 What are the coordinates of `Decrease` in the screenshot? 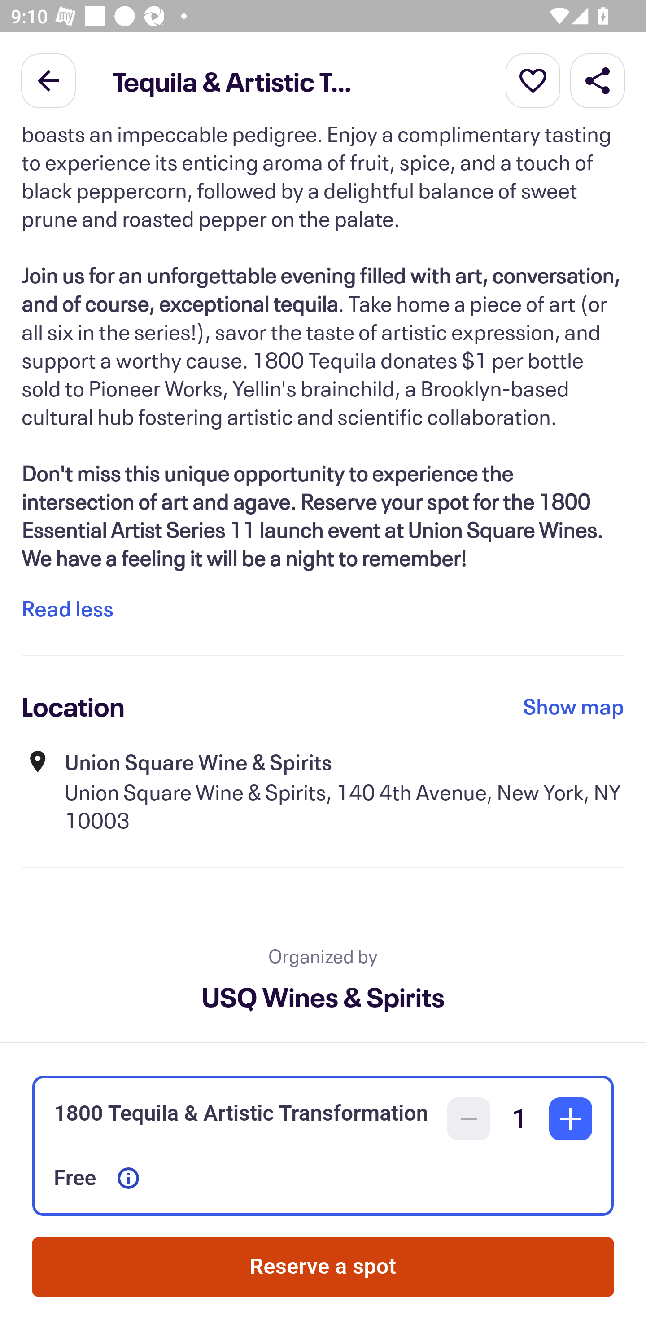 It's located at (469, 1119).